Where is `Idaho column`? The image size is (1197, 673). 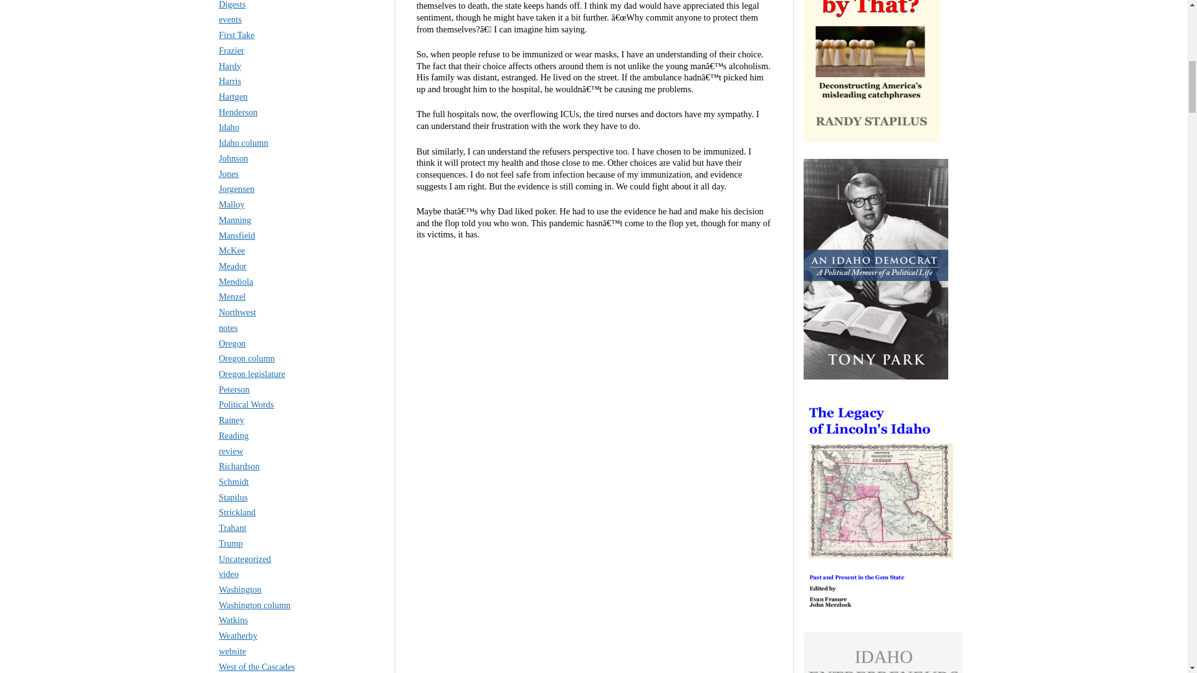
Idaho column is located at coordinates (243, 142).